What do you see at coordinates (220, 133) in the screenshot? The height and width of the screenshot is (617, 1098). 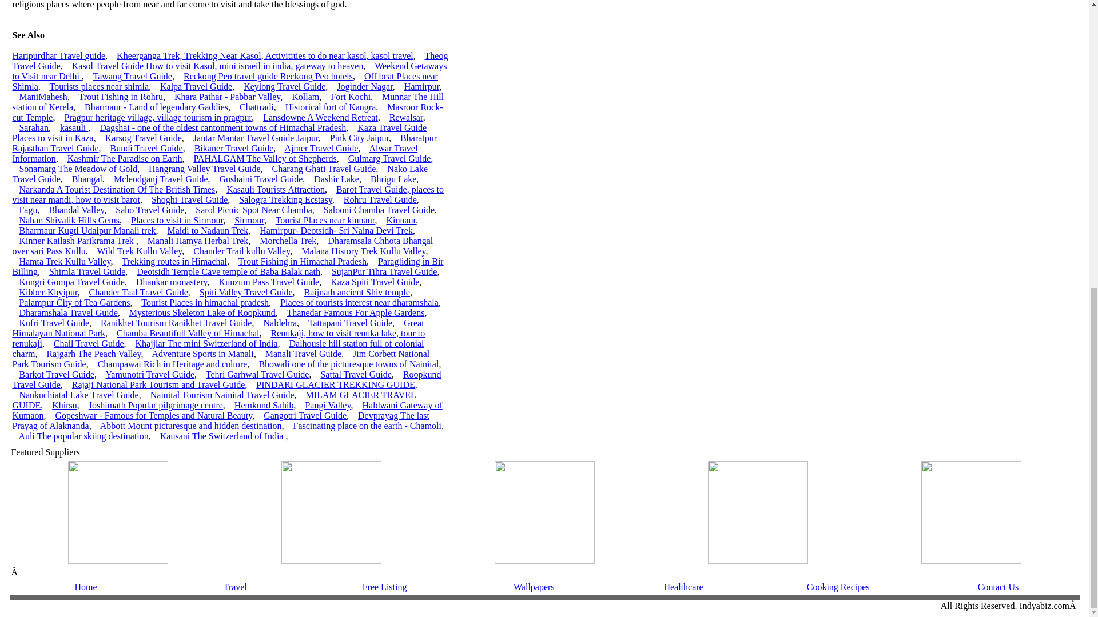 I see `Kaza Travel Guide Places to visit in Kaza` at bounding box center [220, 133].